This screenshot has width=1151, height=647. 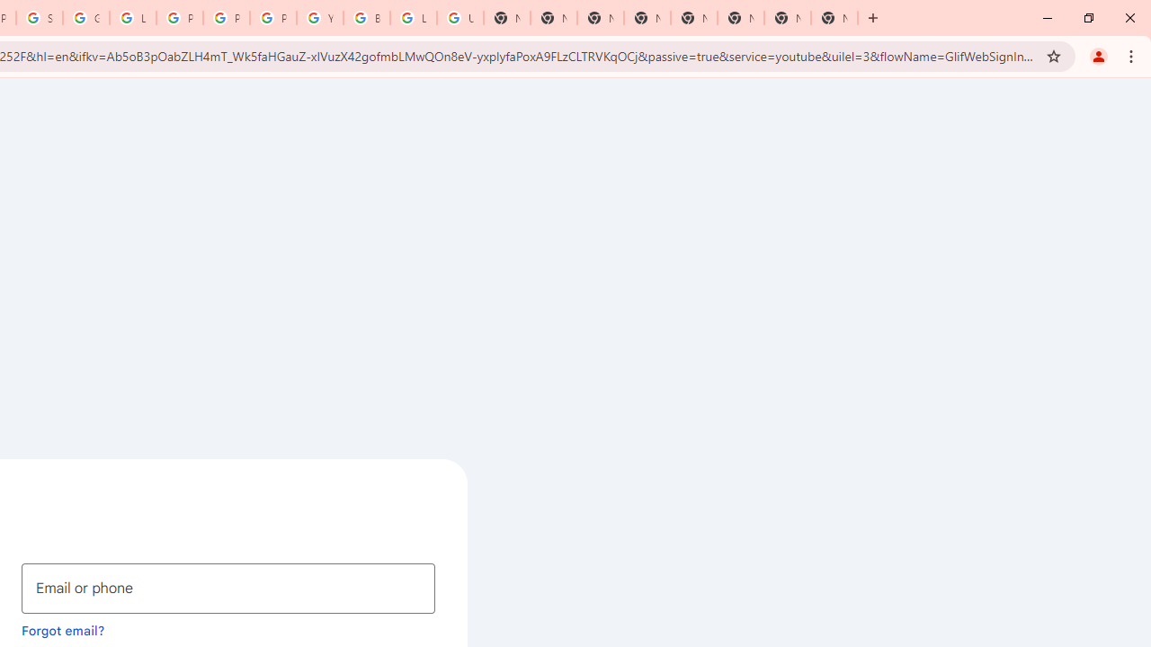 I want to click on YouTube, so click(x=320, y=18).